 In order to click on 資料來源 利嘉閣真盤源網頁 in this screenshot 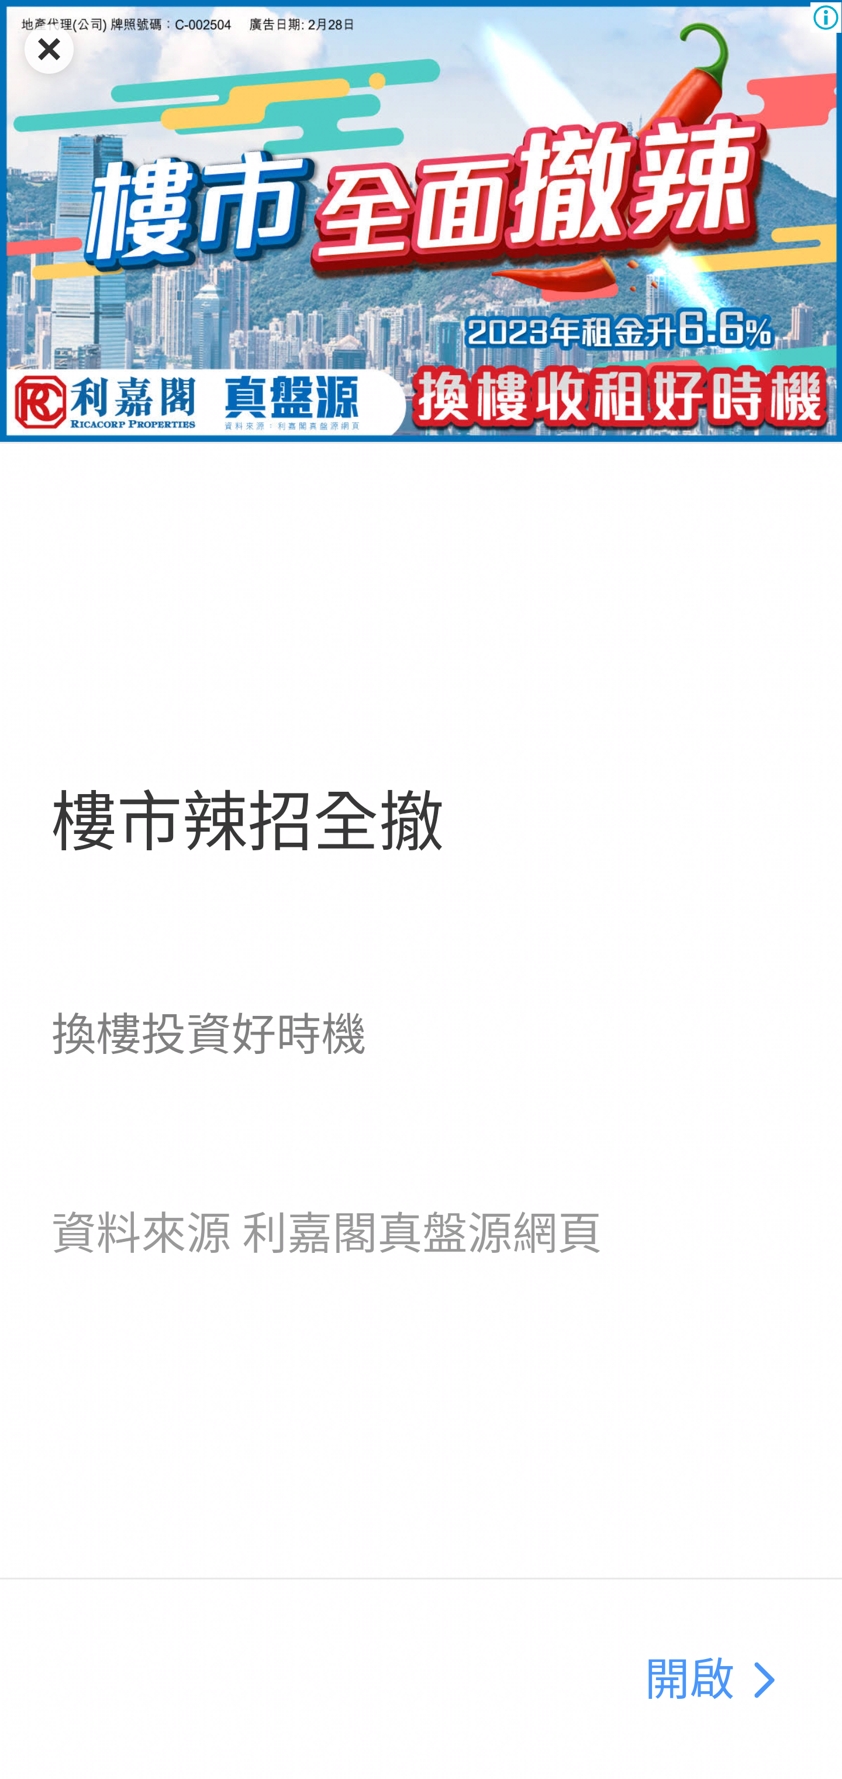, I will do `click(326, 1234)`.